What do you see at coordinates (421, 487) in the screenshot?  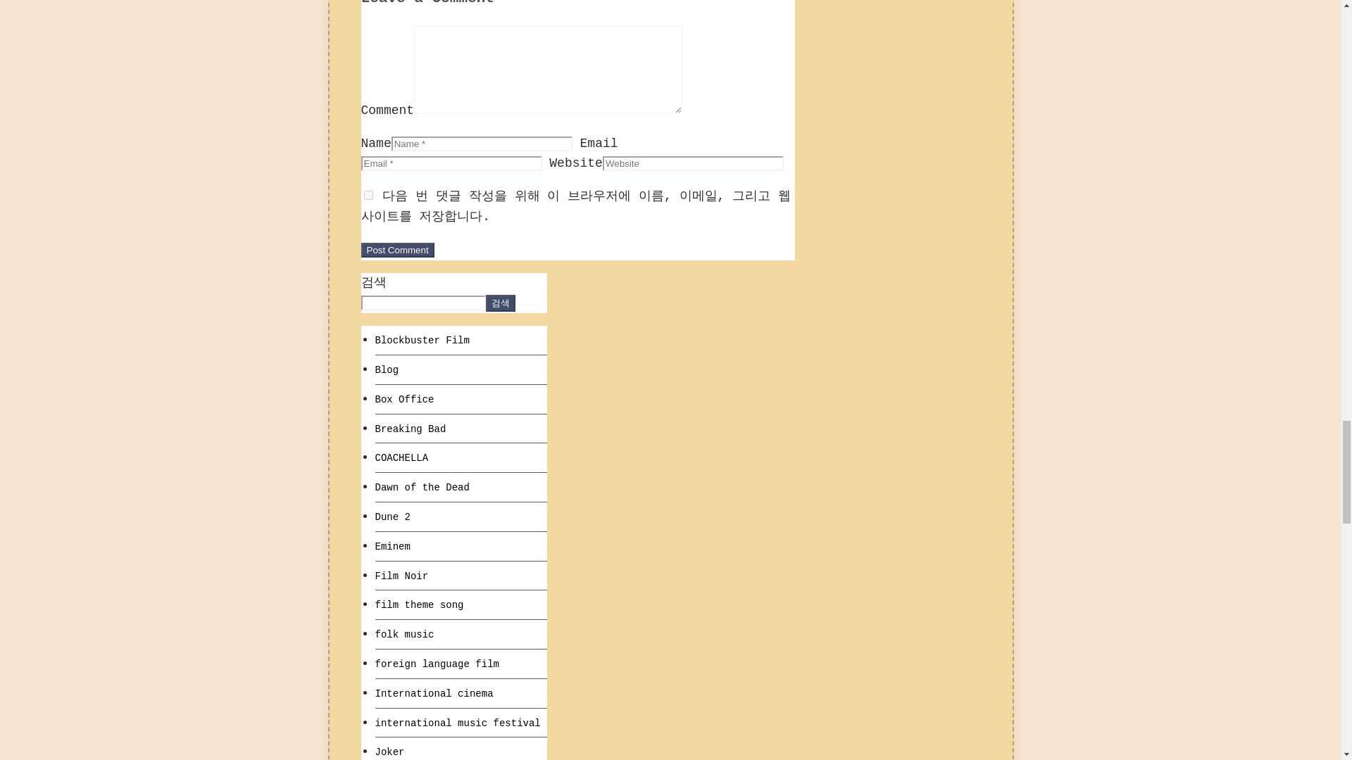 I see `Dawn of the Dead` at bounding box center [421, 487].